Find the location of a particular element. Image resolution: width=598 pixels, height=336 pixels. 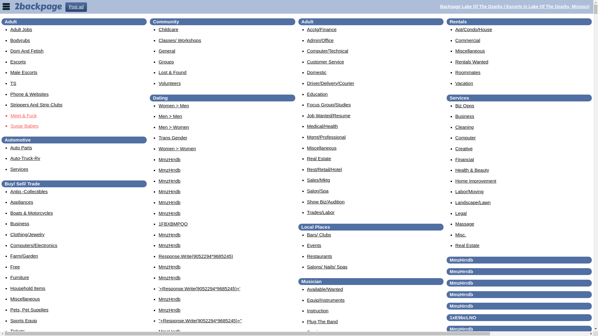

Tickets is located at coordinates (17, 331).